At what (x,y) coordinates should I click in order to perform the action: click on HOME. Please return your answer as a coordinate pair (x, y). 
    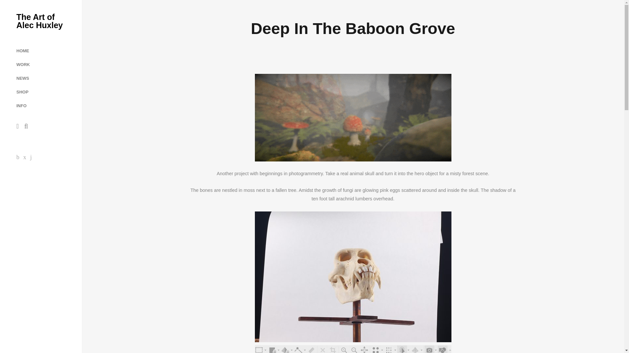
    Looking at the image, I should click on (23, 51).